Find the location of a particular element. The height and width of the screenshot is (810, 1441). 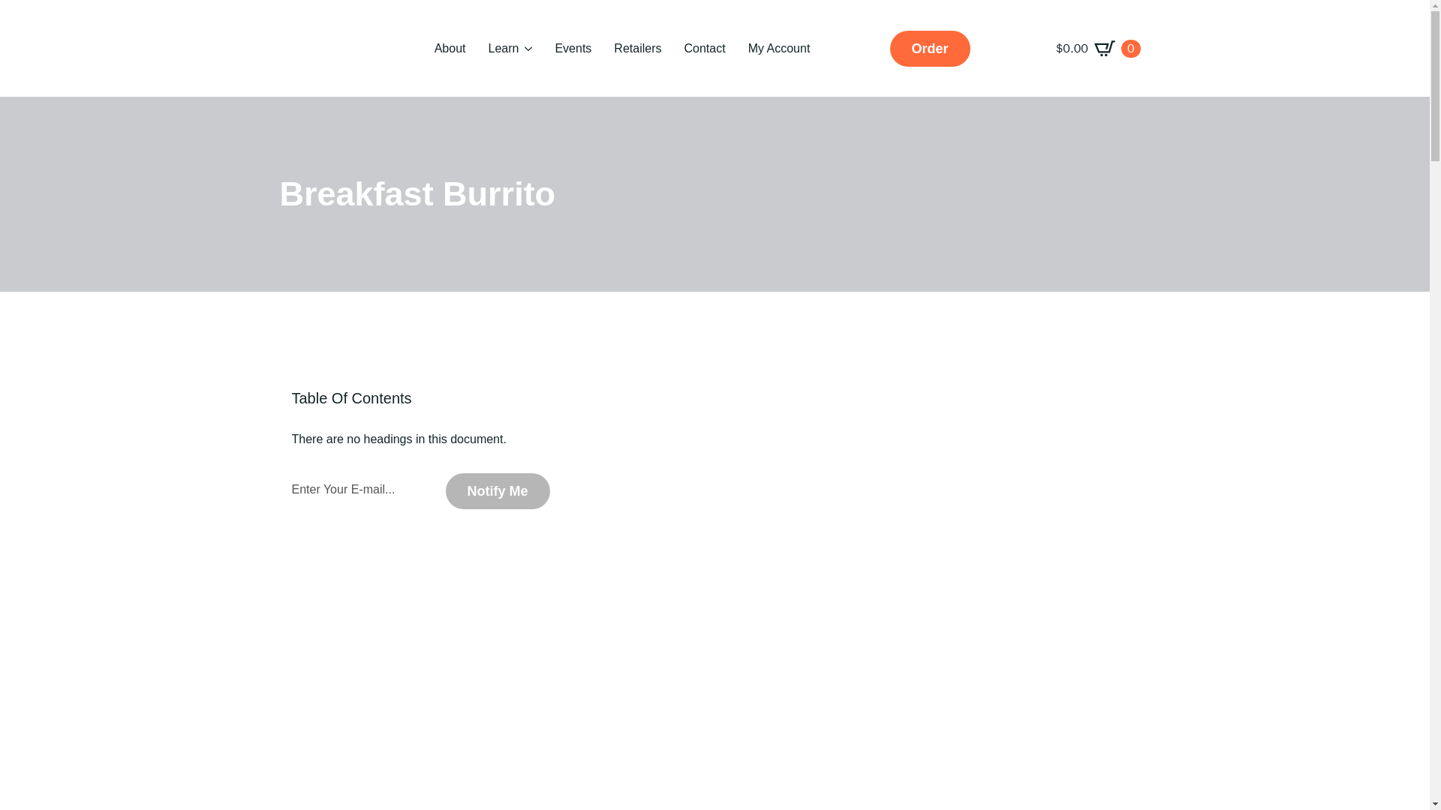

Order is located at coordinates (930, 48).